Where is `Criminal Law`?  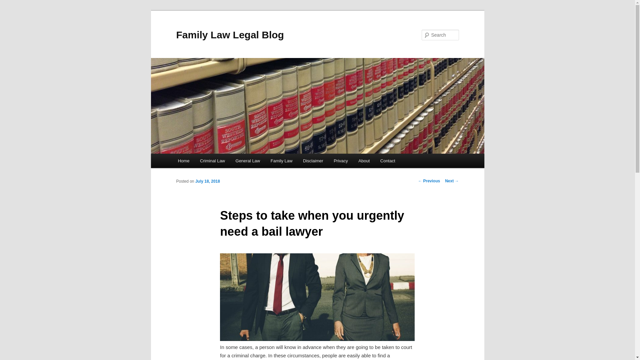
Criminal Law is located at coordinates (213, 161).